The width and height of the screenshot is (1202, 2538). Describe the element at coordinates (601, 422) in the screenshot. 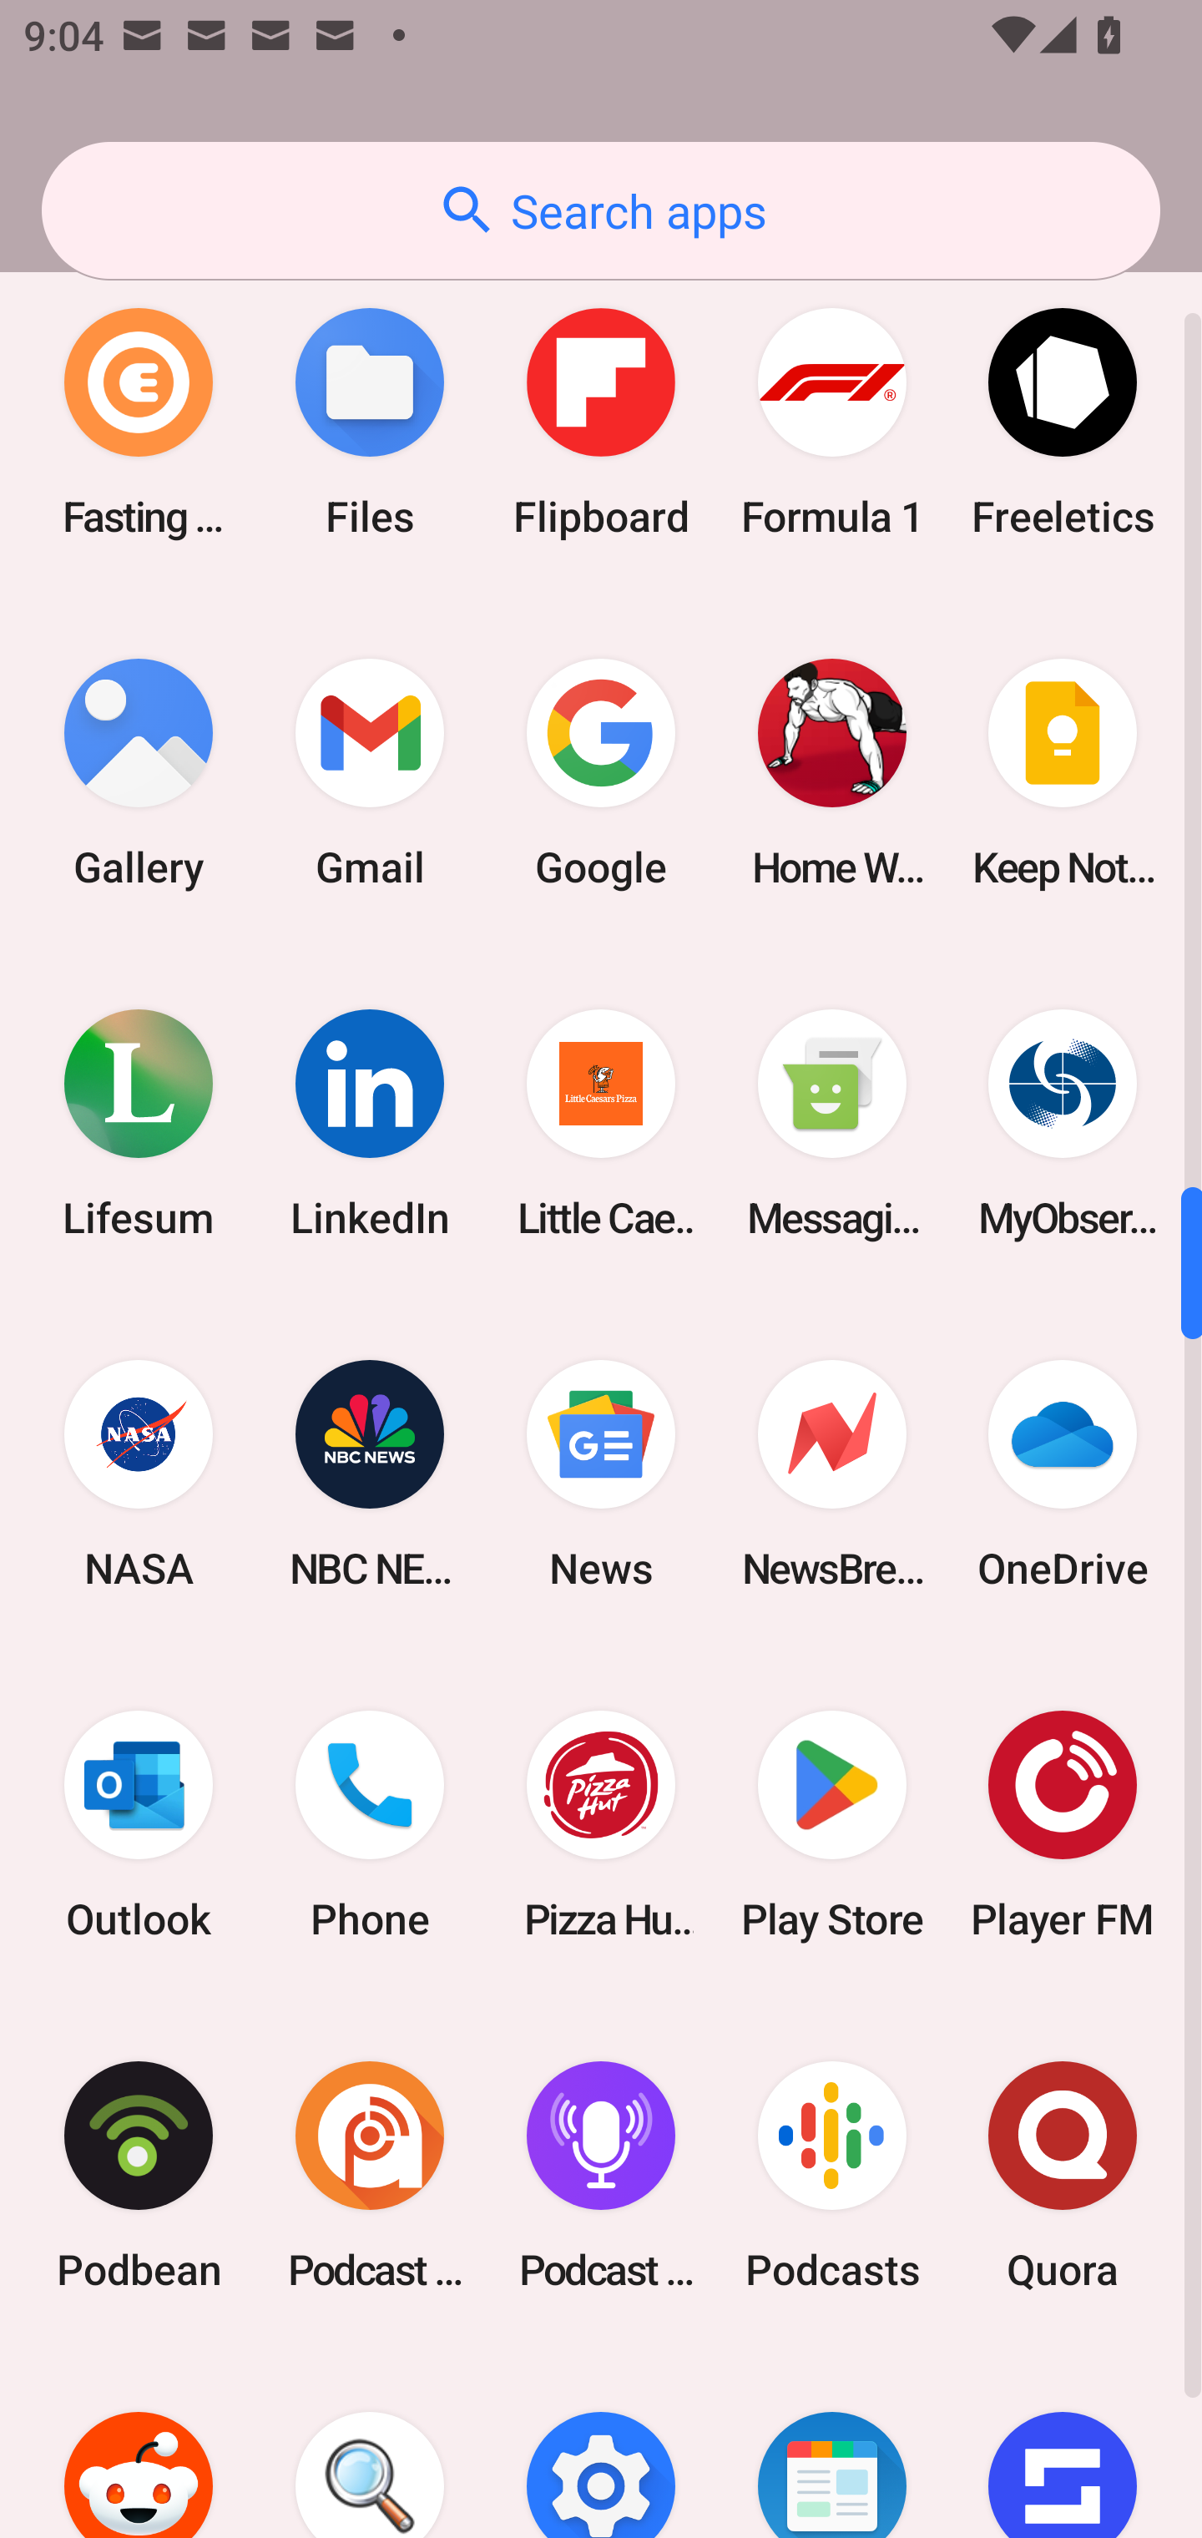

I see `Flipboard` at that location.